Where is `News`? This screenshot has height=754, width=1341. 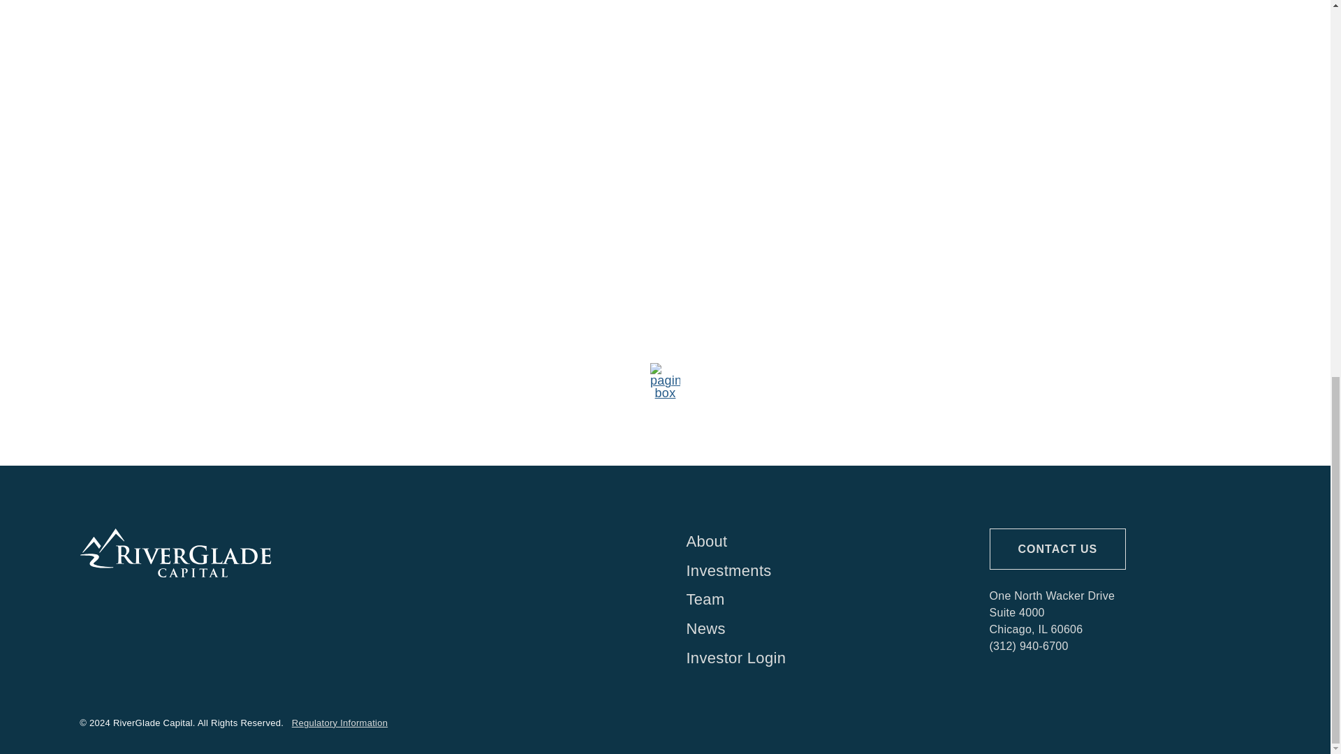 News is located at coordinates (816, 629).